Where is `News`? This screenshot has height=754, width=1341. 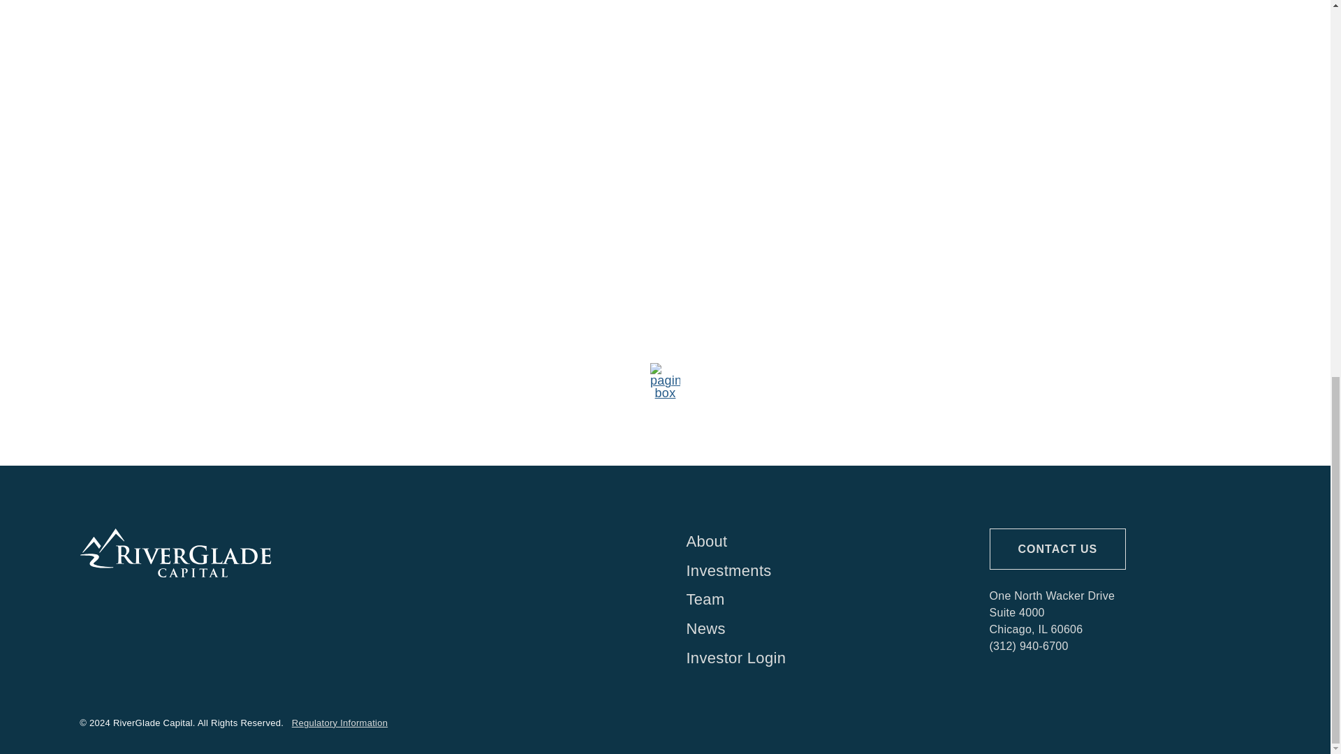 News is located at coordinates (816, 629).